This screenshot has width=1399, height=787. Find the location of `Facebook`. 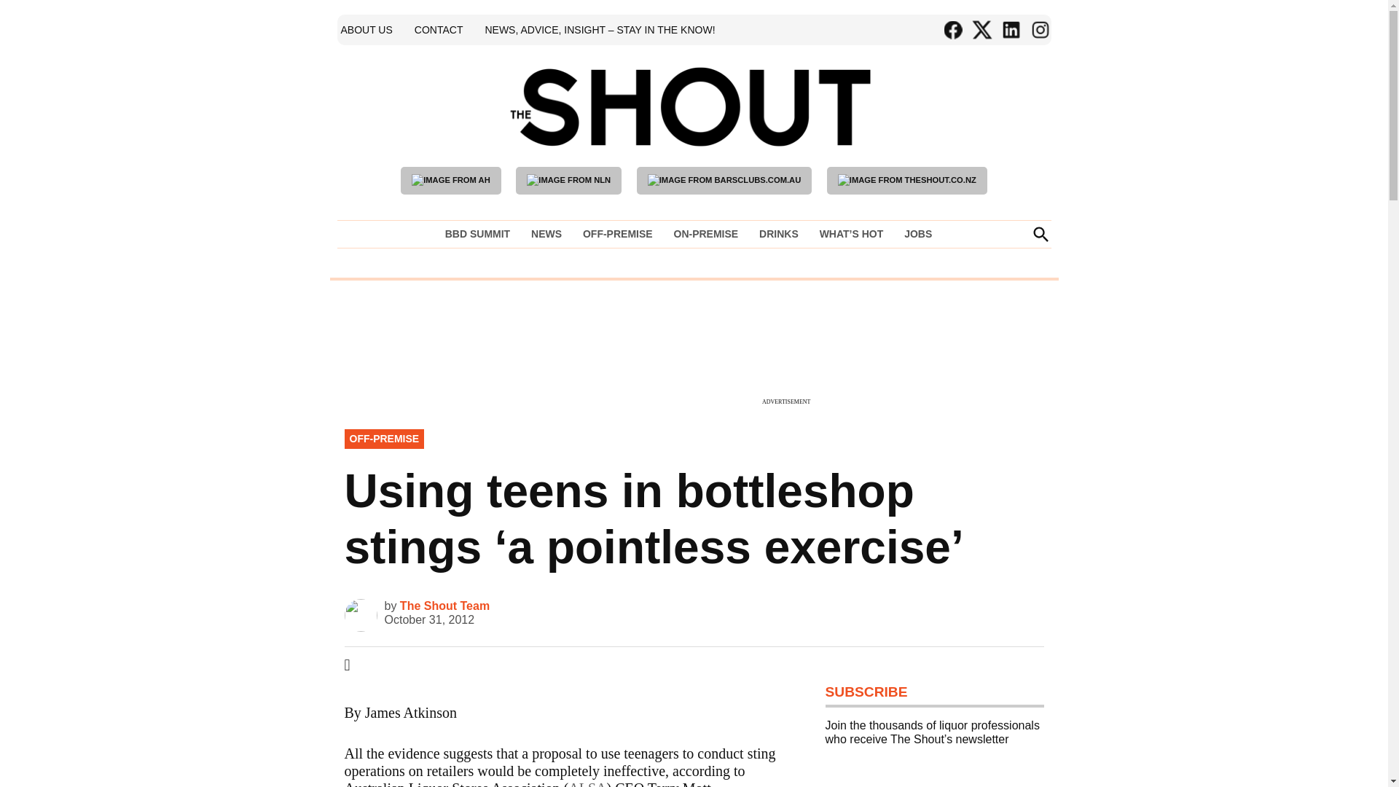

Facebook is located at coordinates (952, 30).